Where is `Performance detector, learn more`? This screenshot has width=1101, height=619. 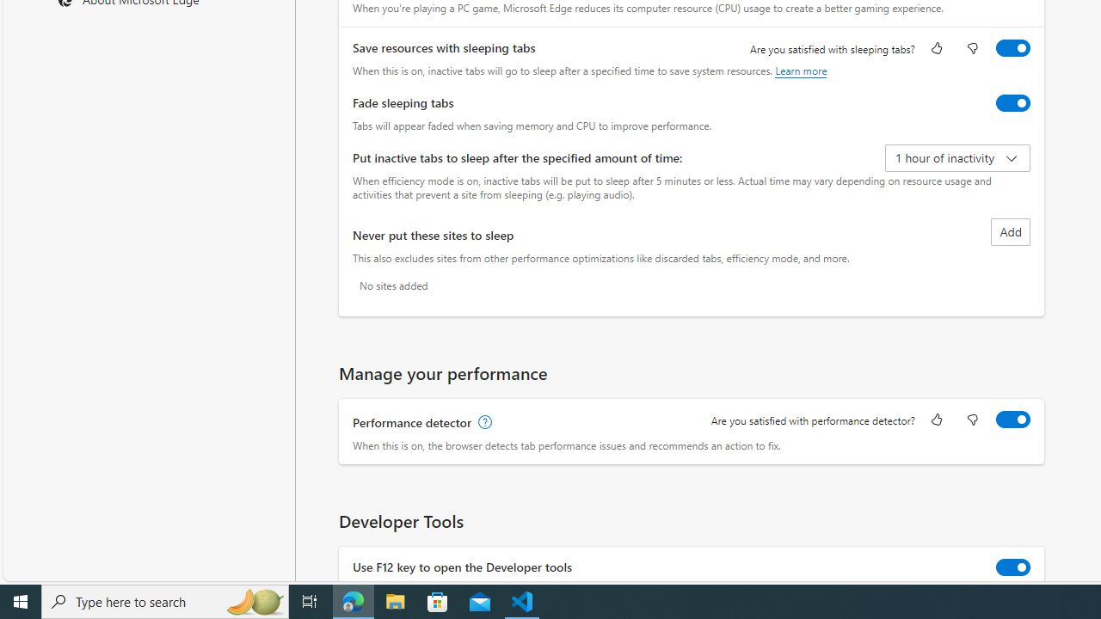 Performance detector, learn more is located at coordinates (483, 423).